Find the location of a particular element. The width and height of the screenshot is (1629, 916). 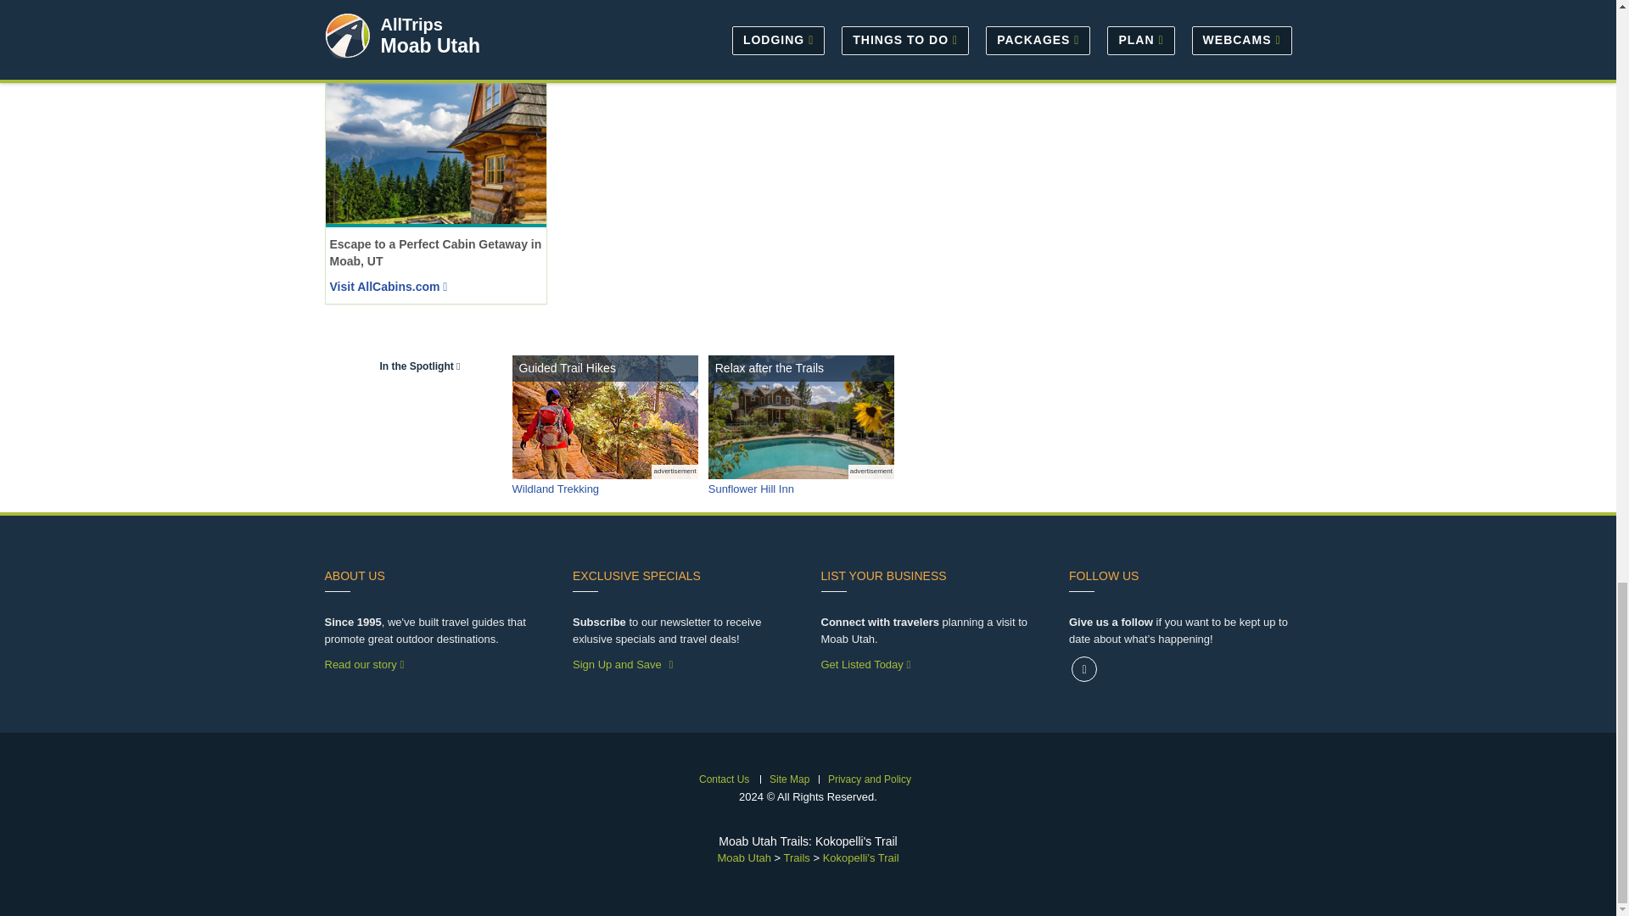

Kokopelli's Trail is located at coordinates (860, 858).